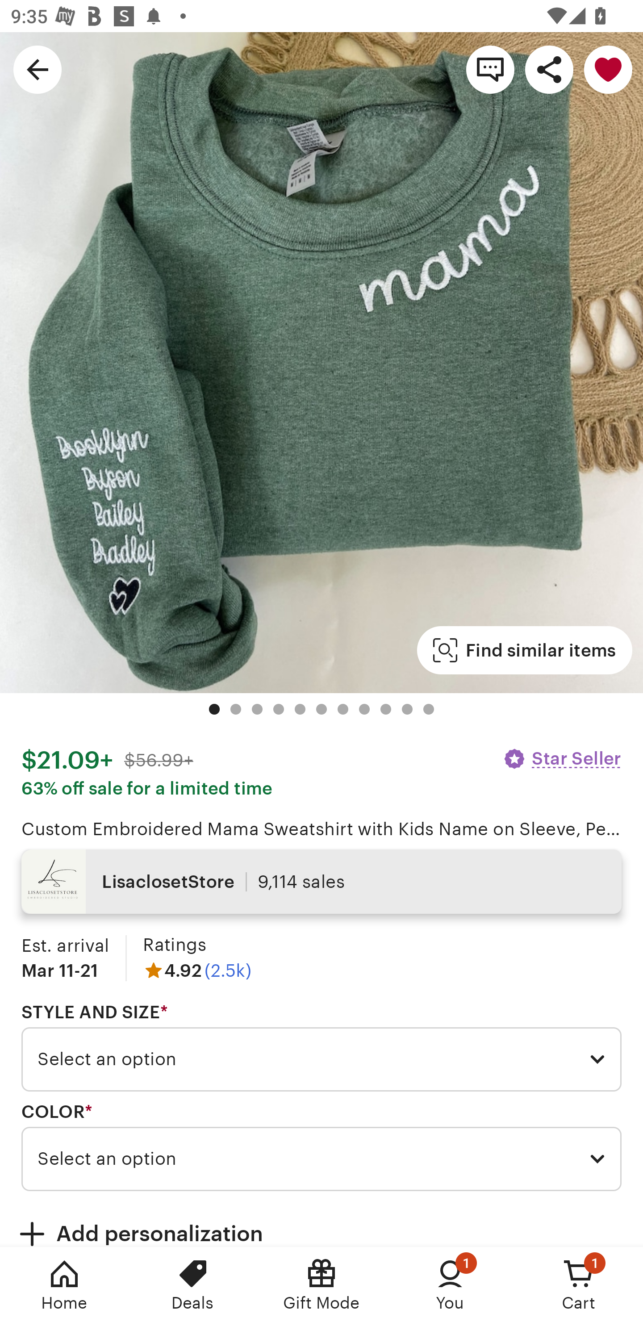  What do you see at coordinates (490, 69) in the screenshot?
I see `Contact shop` at bounding box center [490, 69].